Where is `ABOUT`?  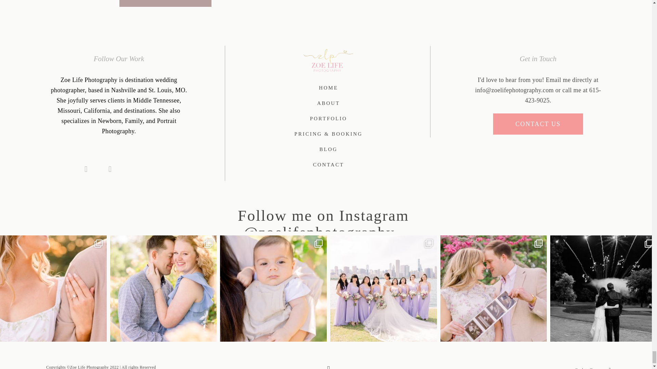
ABOUT is located at coordinates (328, 103).